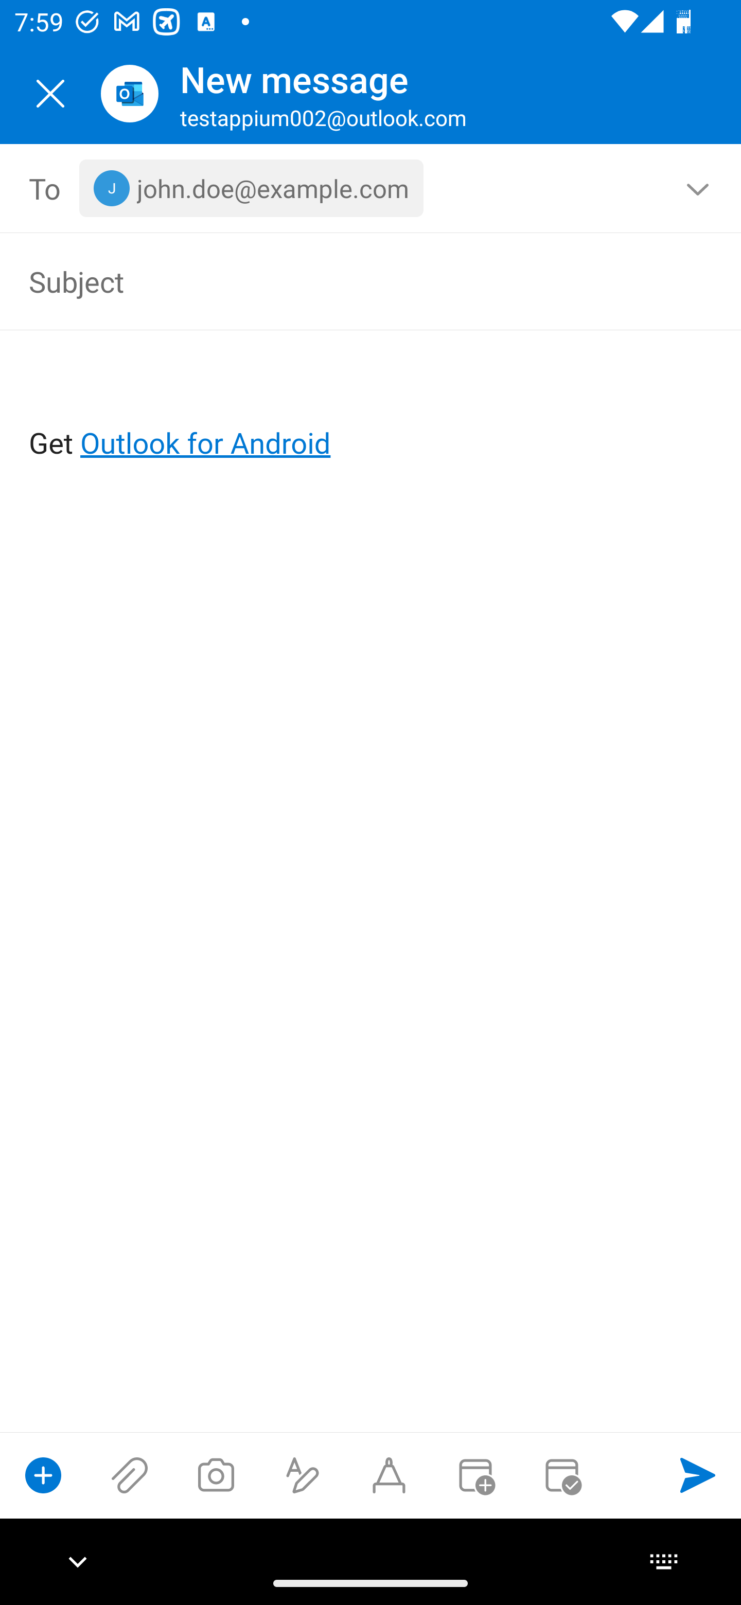  I want to click on Attach files, so click(130, 1475).